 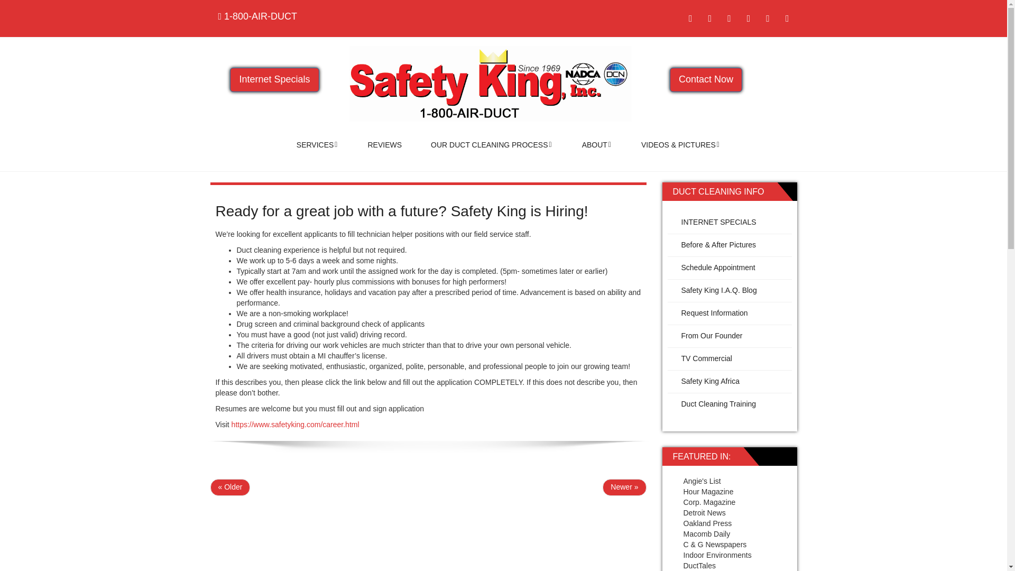 What do you see at coordinates (492, 145) in the screenshot?
I see `OUR DUCT CLEANING PROCESS` at bounding box center [492, 145].